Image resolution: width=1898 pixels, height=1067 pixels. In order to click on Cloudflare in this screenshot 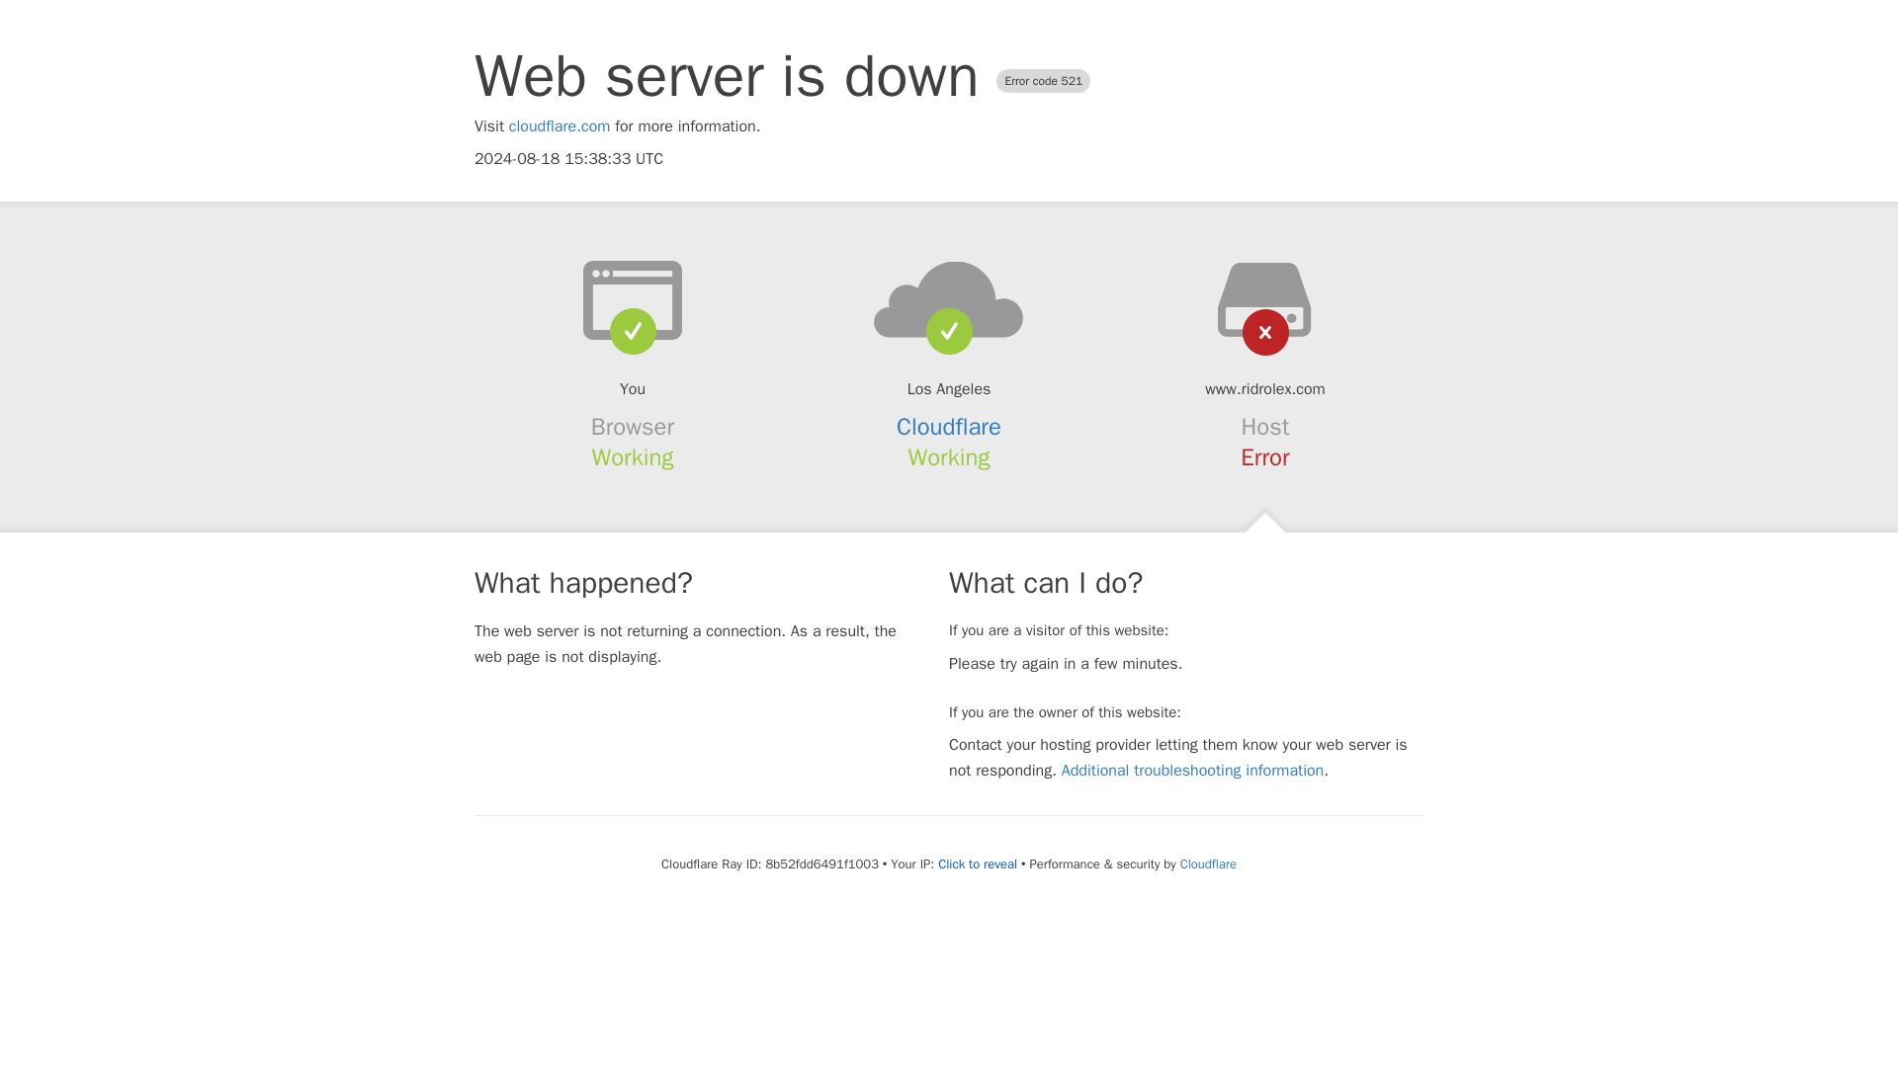, I will do `click(949, 427)`.